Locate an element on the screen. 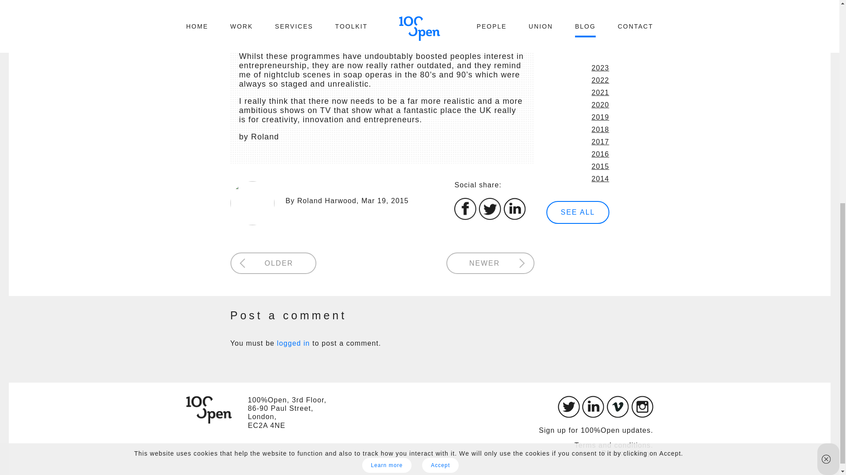 The image size is (846, 475). 2015 is located at coordinates (600, 166).